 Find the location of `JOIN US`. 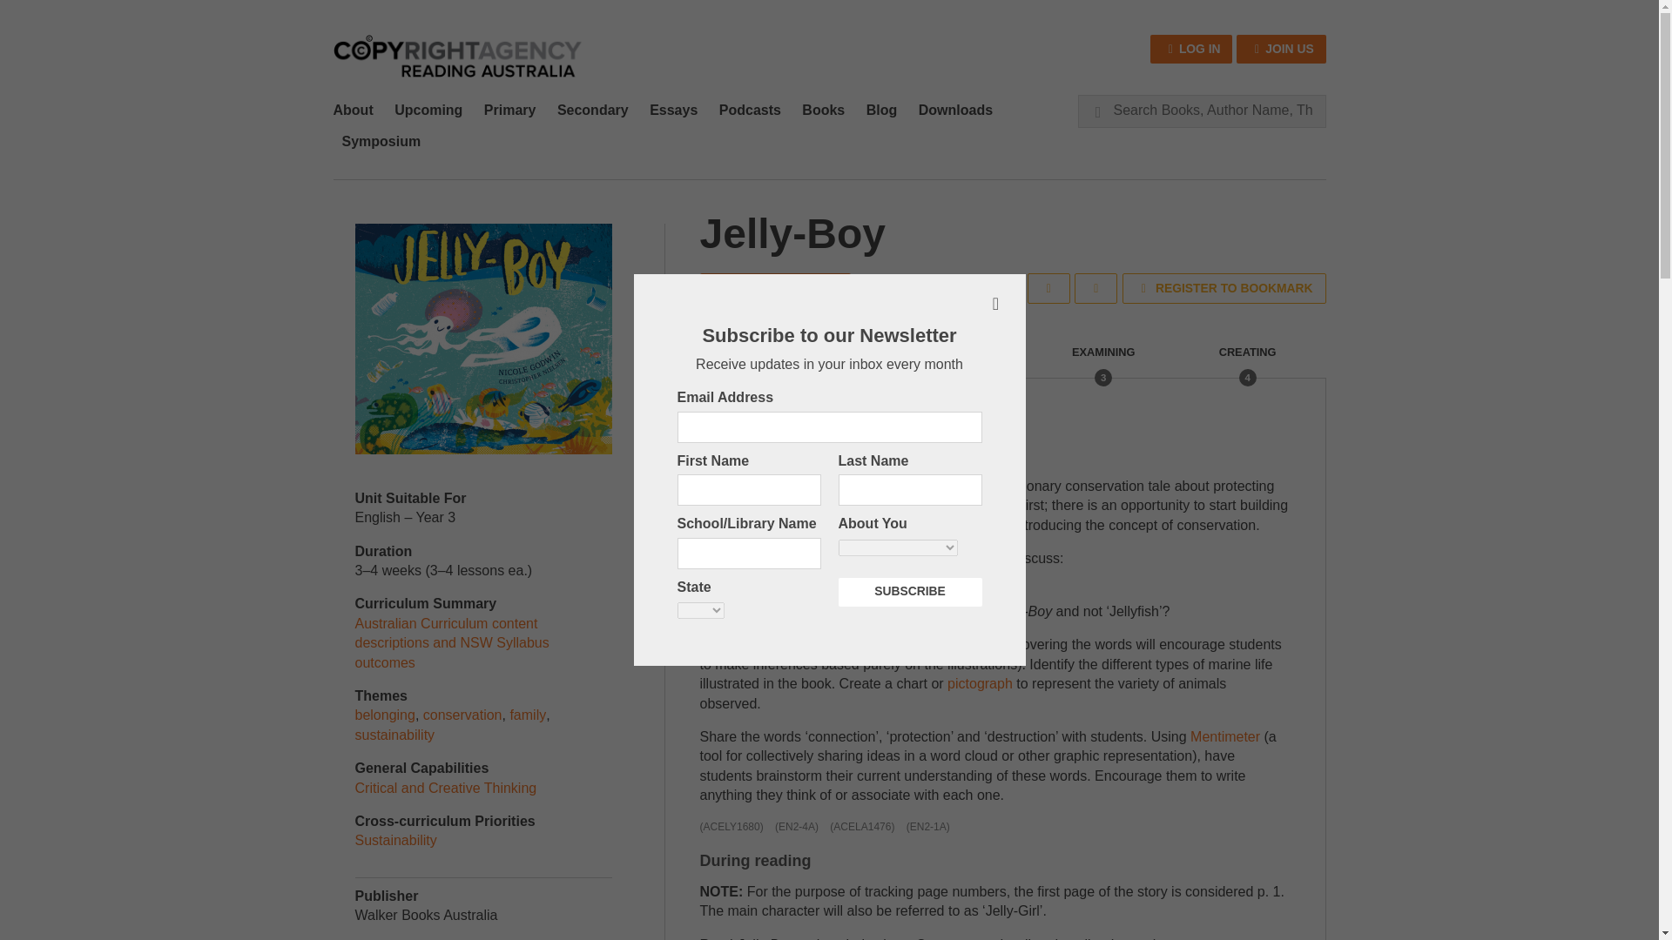

JOIN US is located at coordinates (1281, 49).